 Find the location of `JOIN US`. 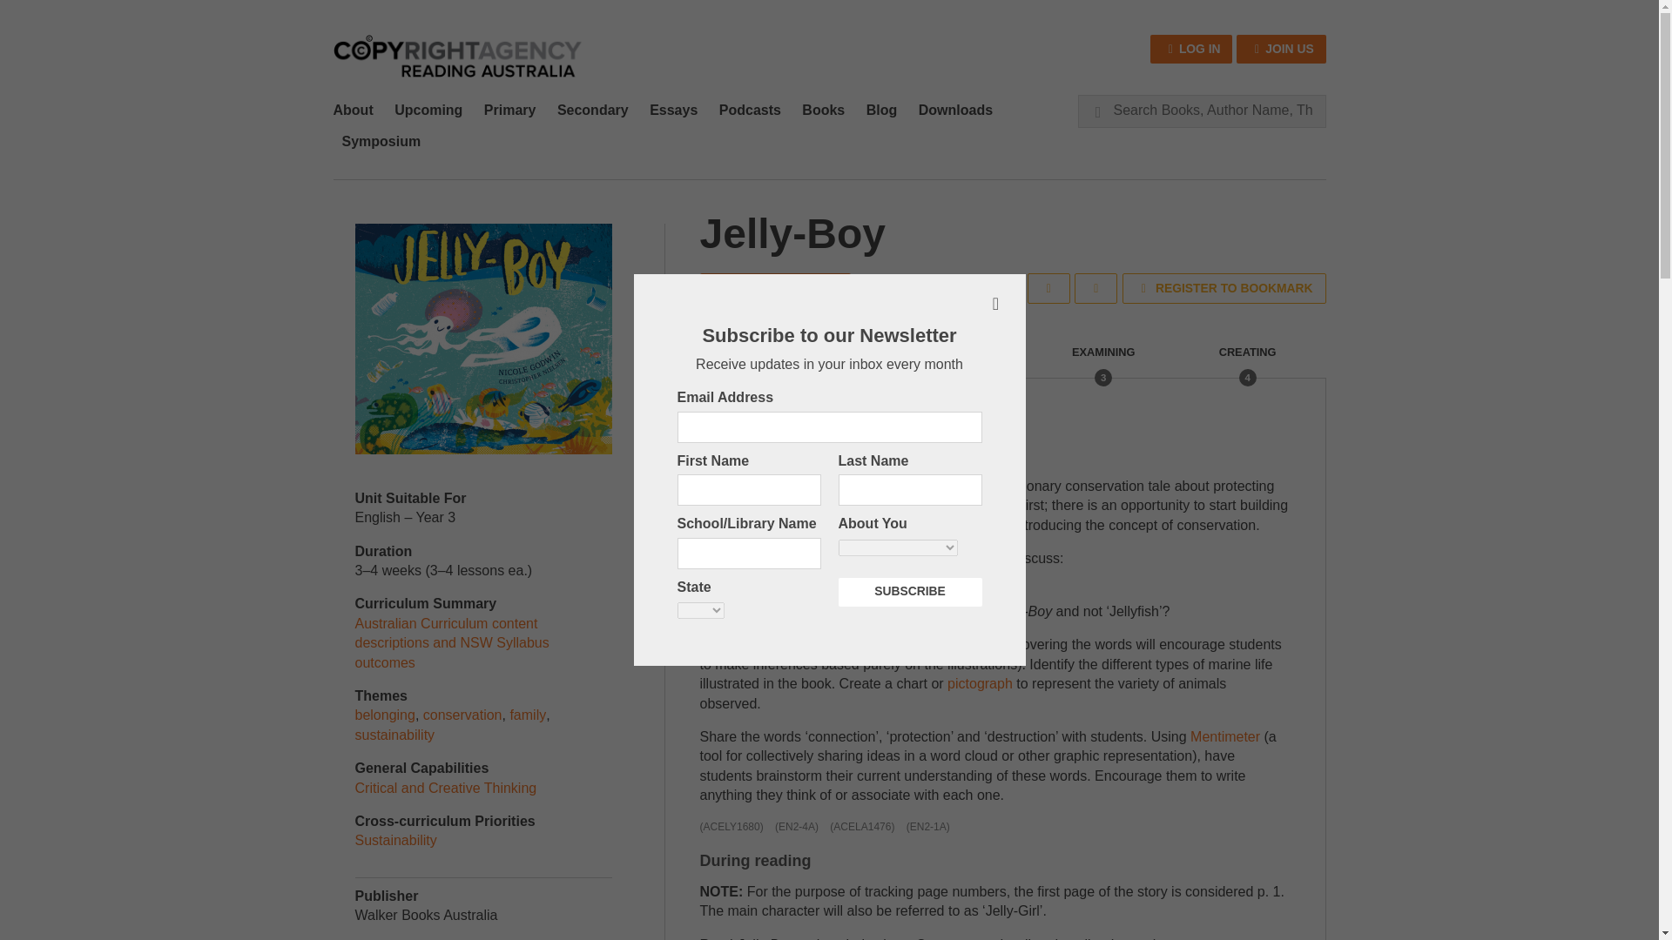

JOIN US is located at coordinates (1281, 49).